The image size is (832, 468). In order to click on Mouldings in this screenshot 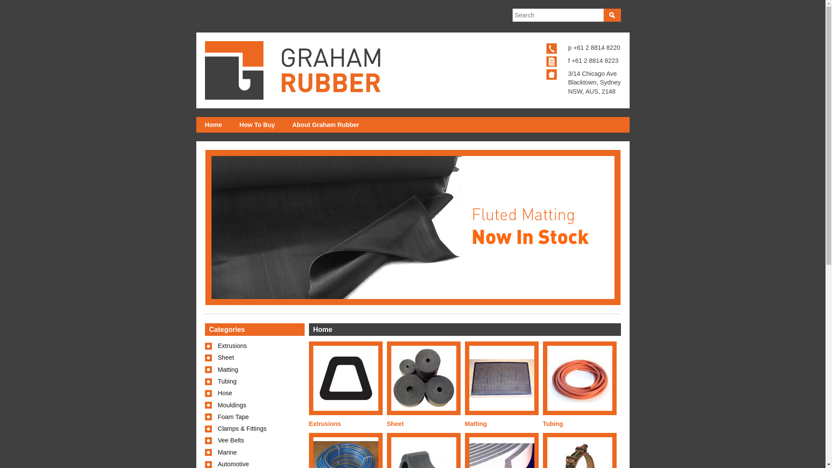, I will do `click(254, 406)`.